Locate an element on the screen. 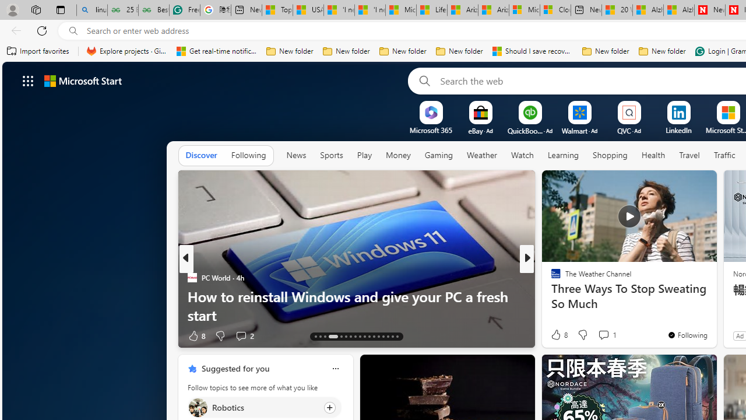 This screenshot has height=420, width=746. 244 Like is located at coordinates (559, 335).